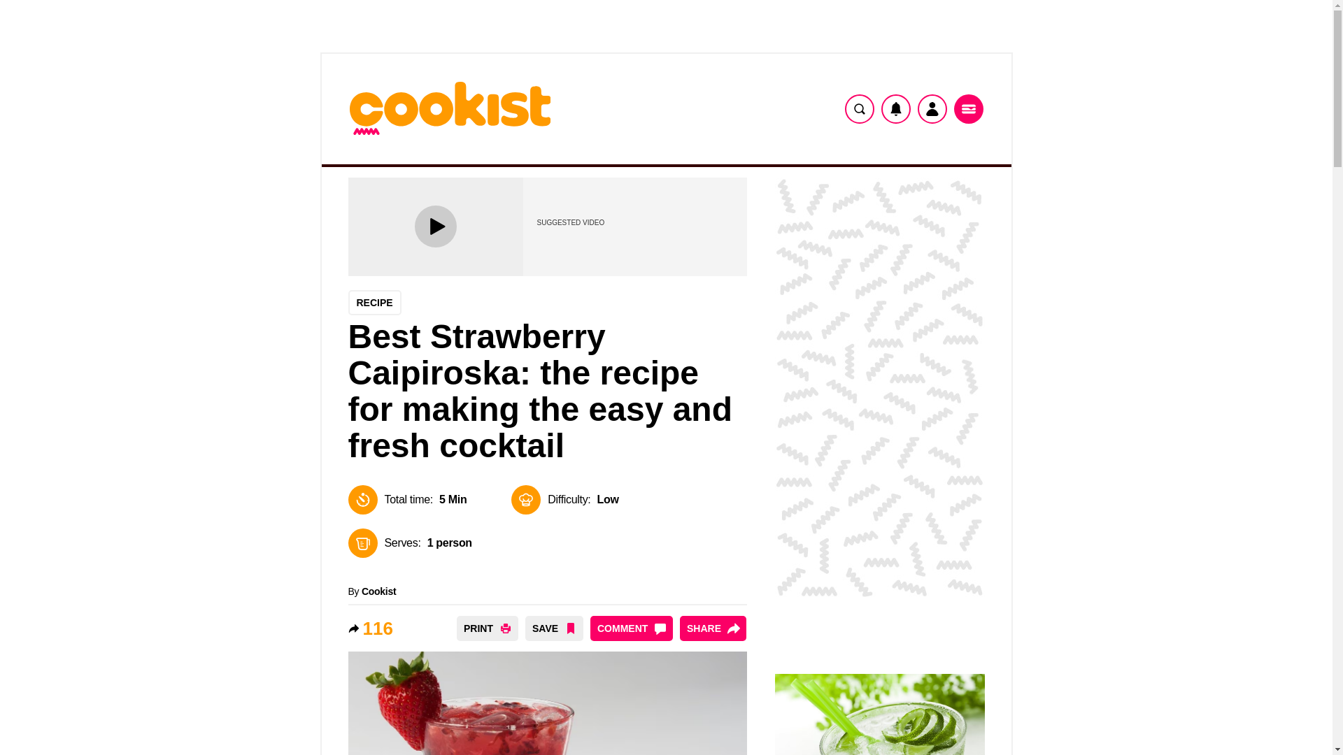 The width and height of the screenshot is (1343, 755). Describe the element at coordinates (631, 628) in the screenshot. I see `COMMENT` at that location.